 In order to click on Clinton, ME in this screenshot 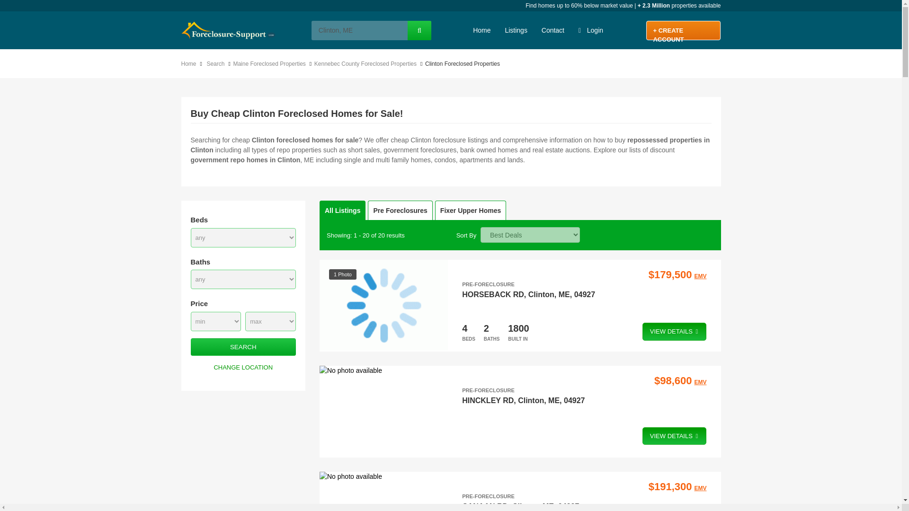, I will do `click(359, 30)`.